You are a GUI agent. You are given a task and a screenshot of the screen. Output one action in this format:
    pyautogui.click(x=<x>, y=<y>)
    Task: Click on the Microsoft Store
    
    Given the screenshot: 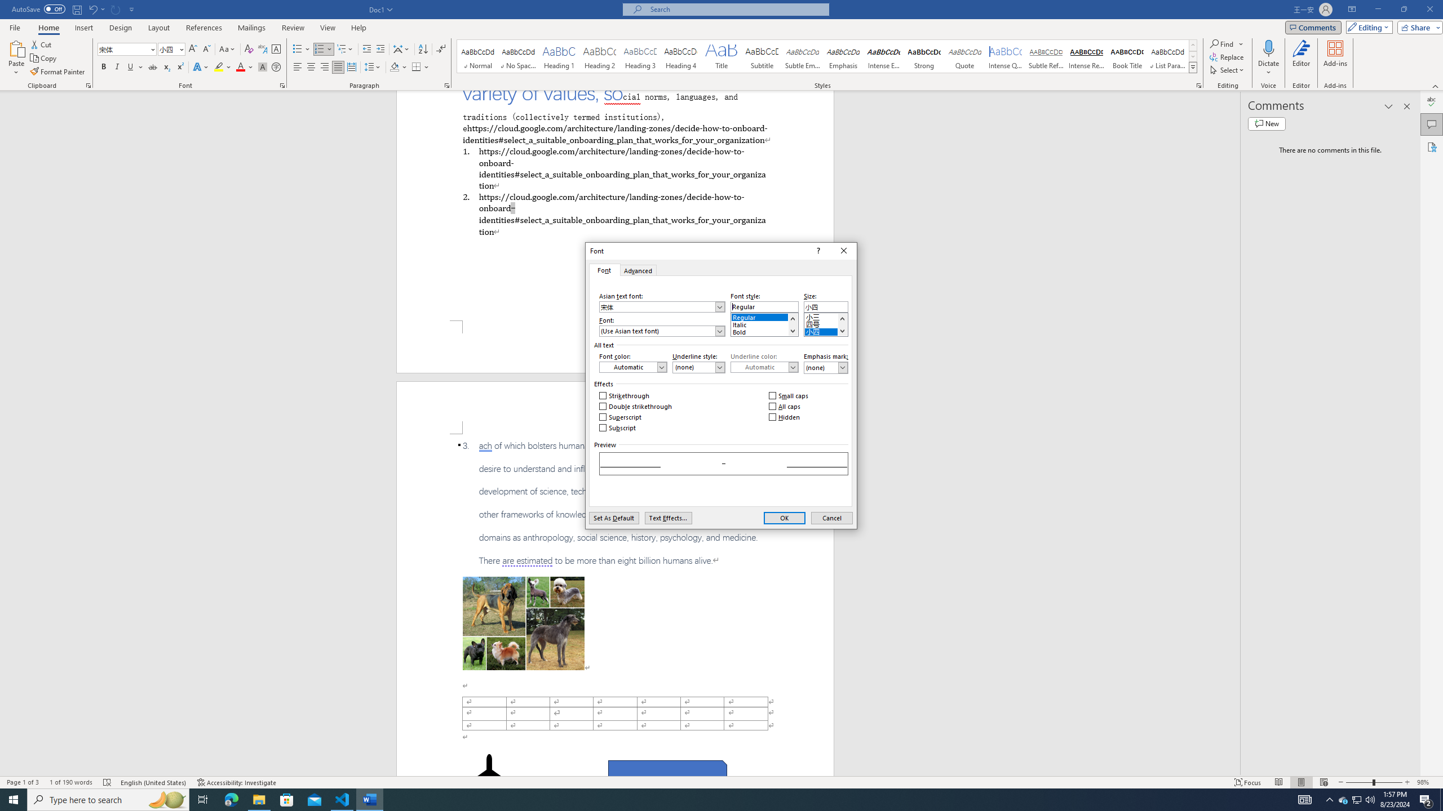 What is the action you would take?
    pyautogui.click(x=287, y=800)
    